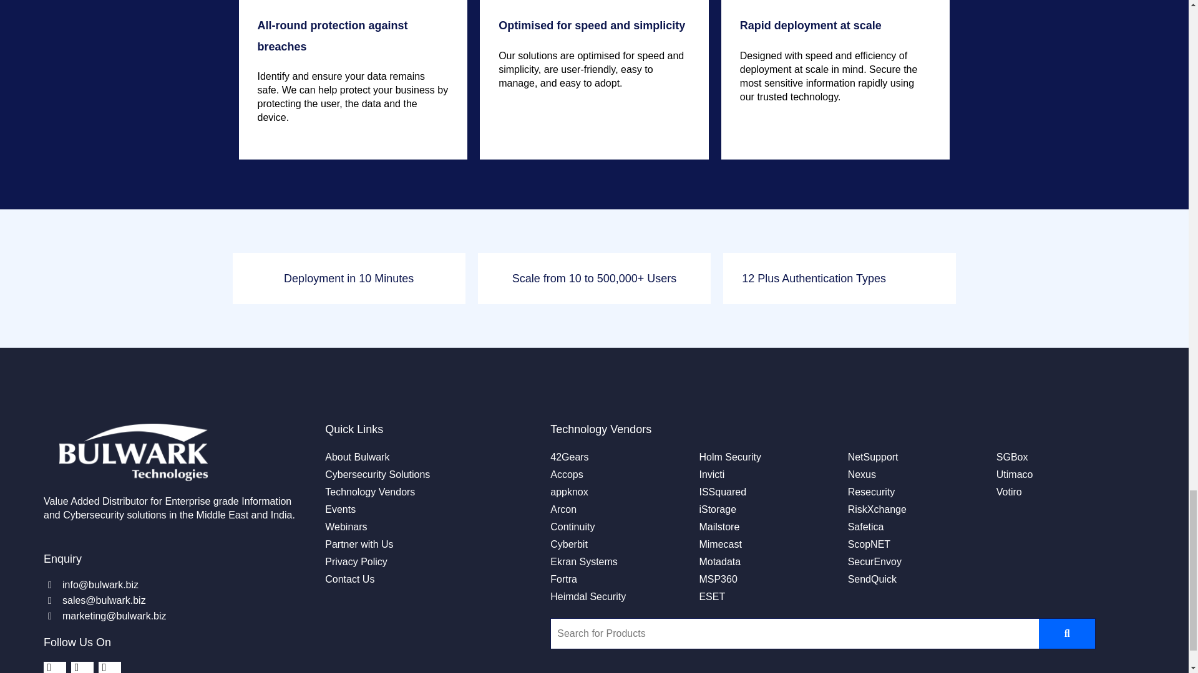 The image size is (1198, 673). Describe the element at coordinates (566, 475) in the screenshot. I see `Accops` at that location.